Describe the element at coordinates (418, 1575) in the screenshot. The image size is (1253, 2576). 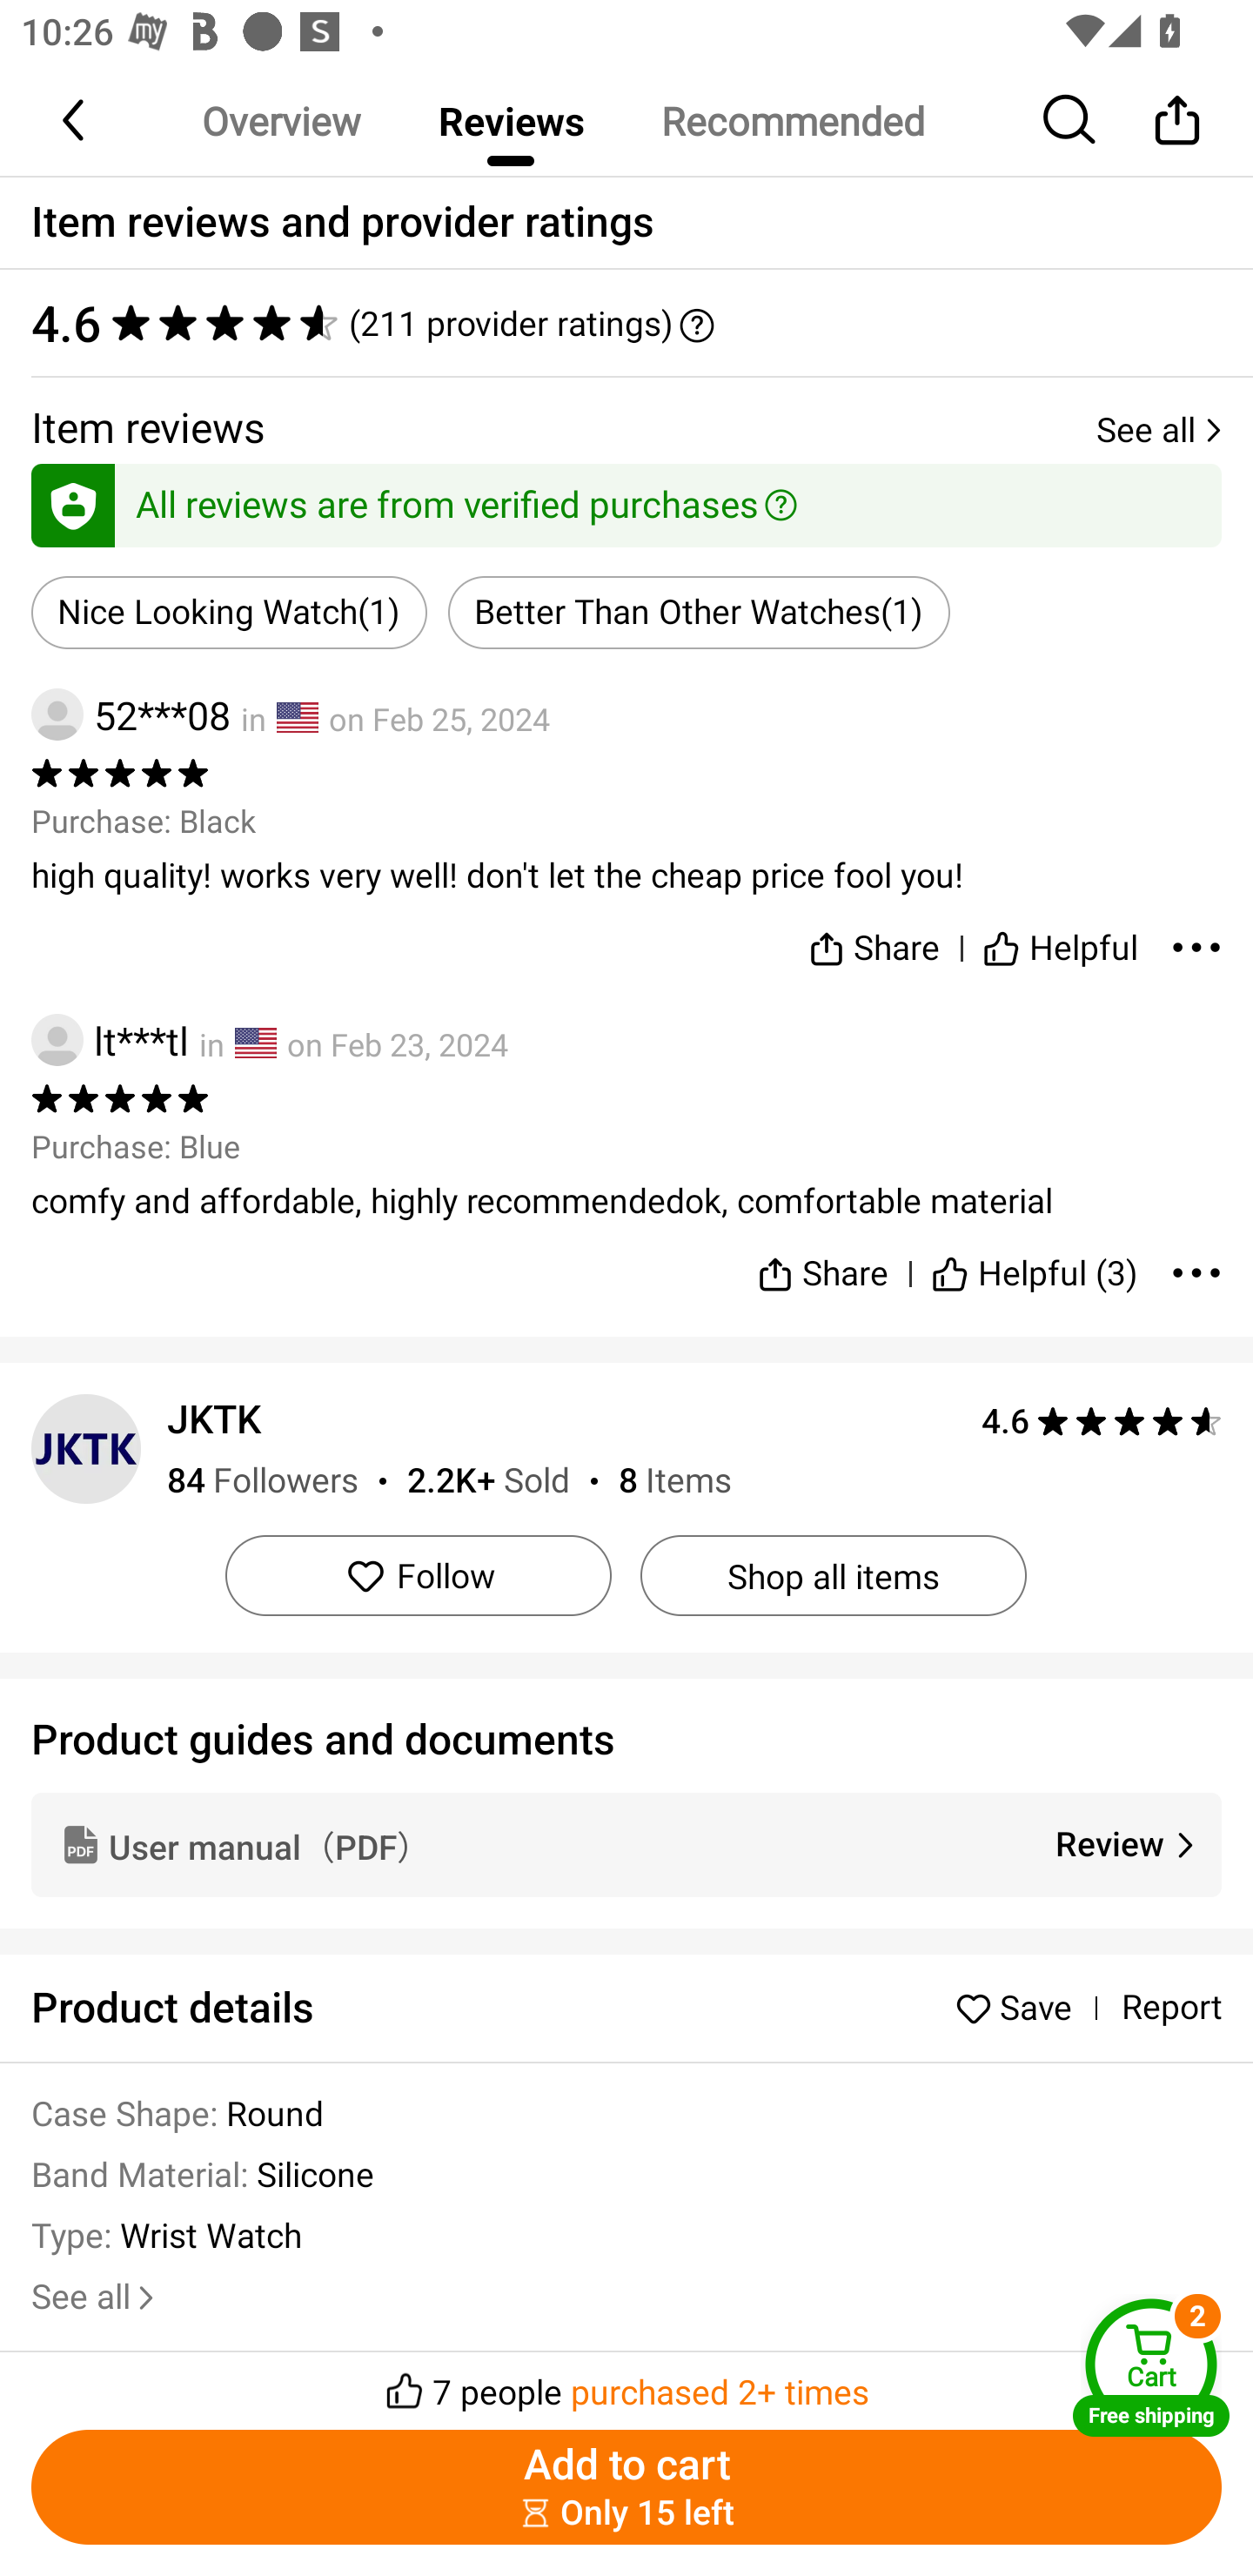
I see `  Follow` at that location.